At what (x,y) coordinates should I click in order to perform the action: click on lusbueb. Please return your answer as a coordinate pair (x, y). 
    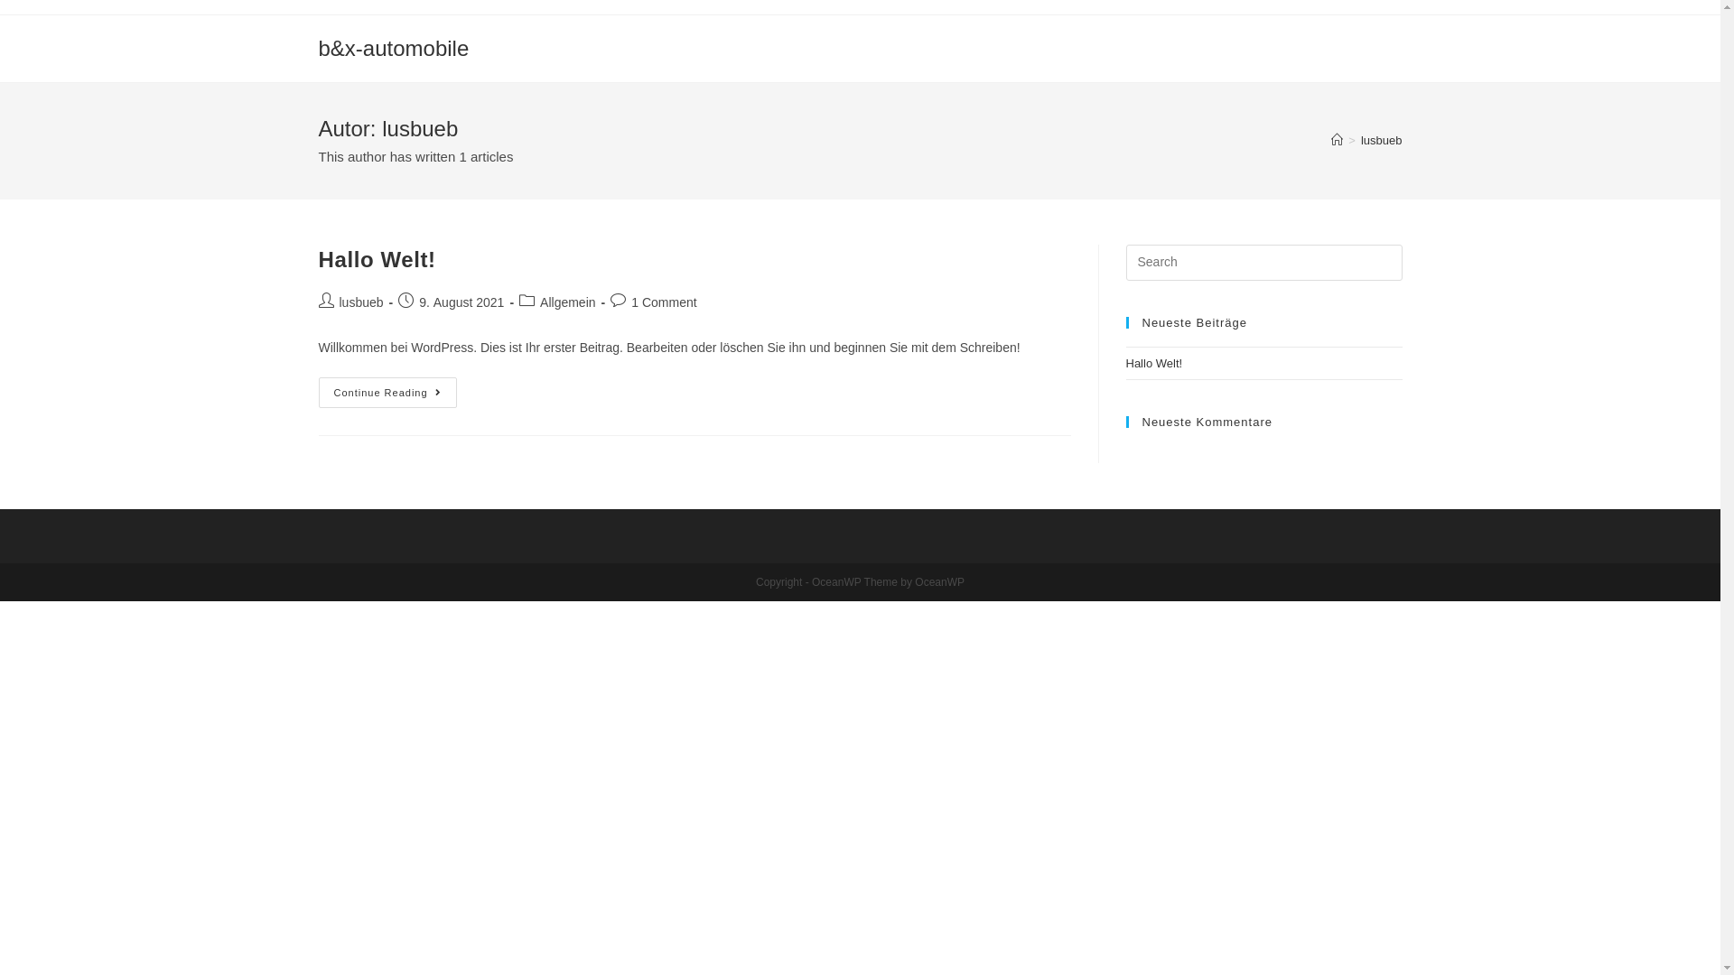
    Looking at the image, I should click on (1382, 141).